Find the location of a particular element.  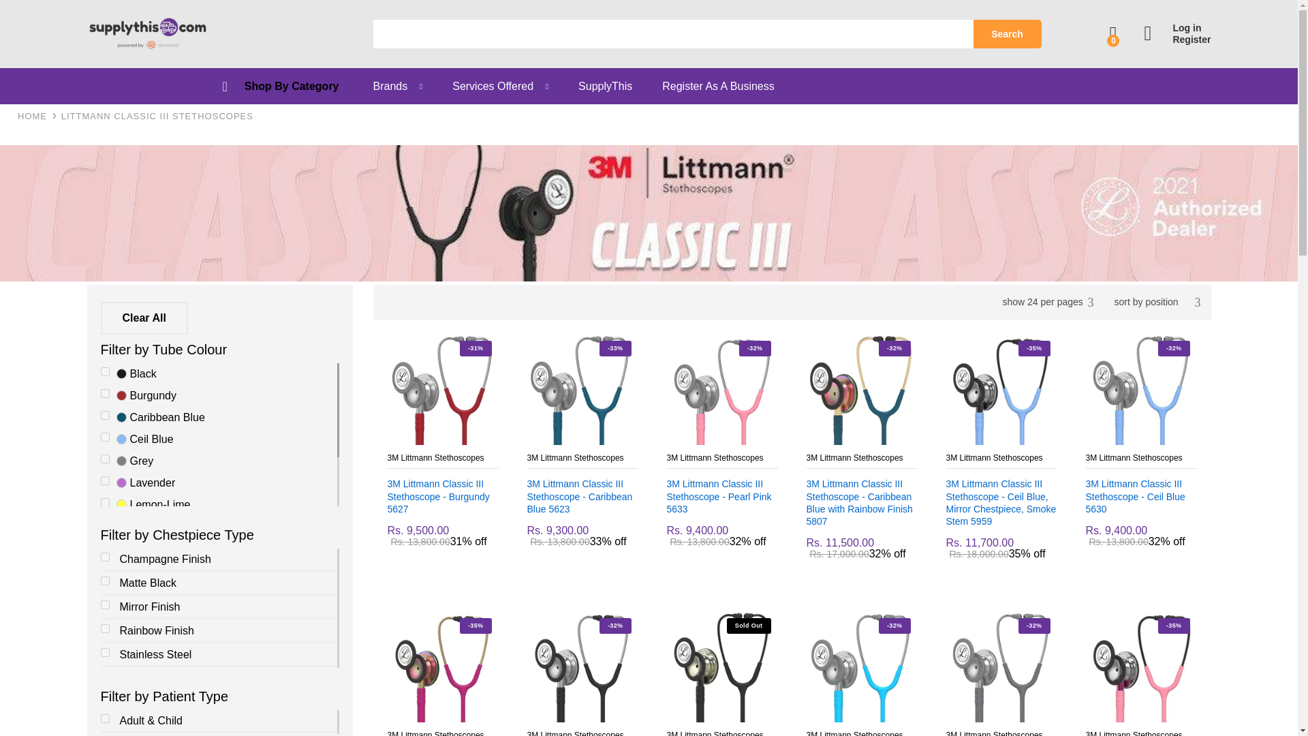

Register is located at coordinates (1177, 40).